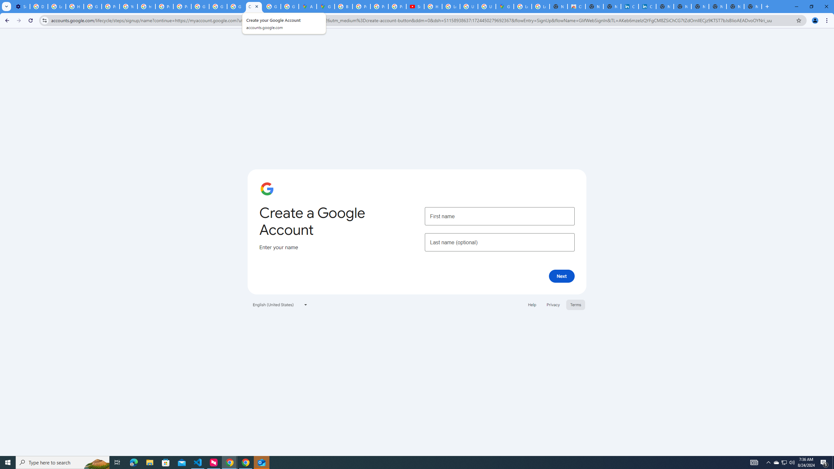 This screenshot has height=469, width=834. Describe the element at coordinates (254, 7) in the screenshot. I see `Create your Google Account` at that location.